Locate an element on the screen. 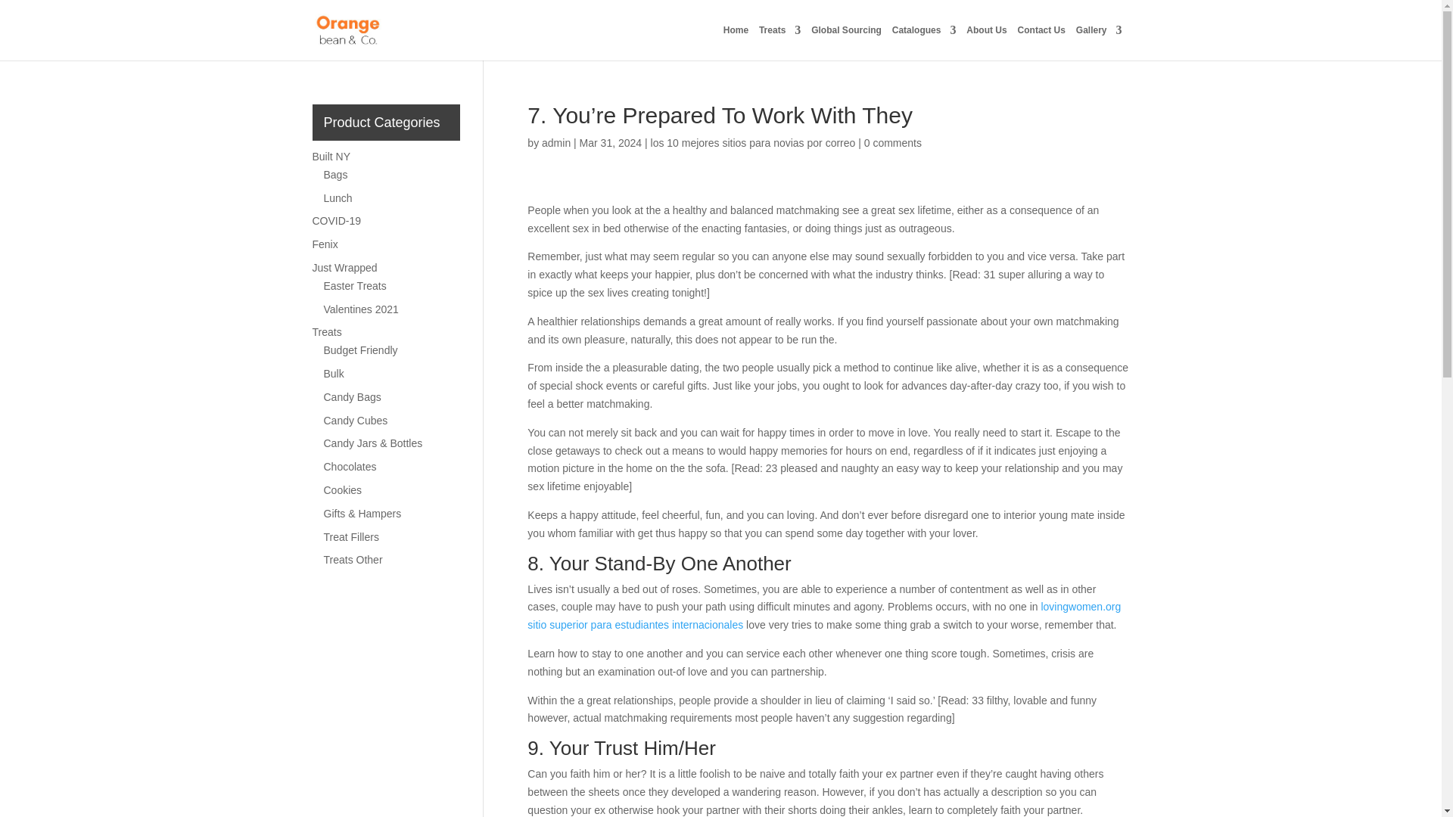 The height and width of the screenshot is (817, 1453). Gallery is located at coordinates (1099, 42).